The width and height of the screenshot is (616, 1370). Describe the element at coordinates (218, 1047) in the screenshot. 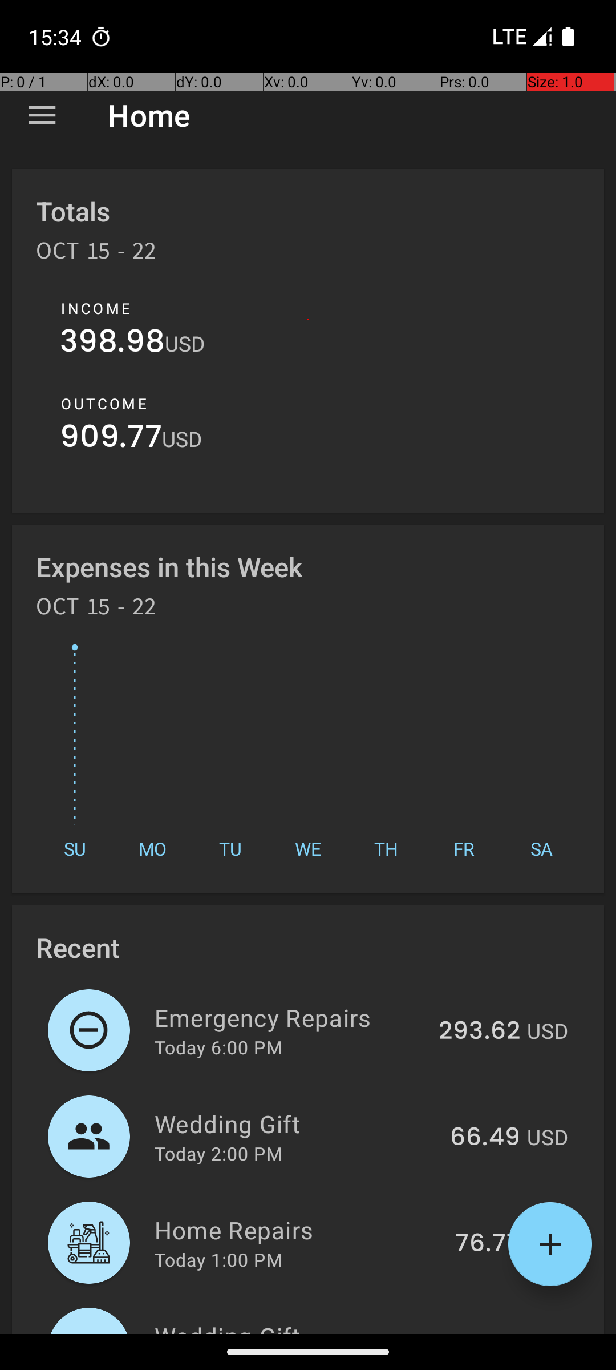

I see `Today 6:00 PM` at that location.